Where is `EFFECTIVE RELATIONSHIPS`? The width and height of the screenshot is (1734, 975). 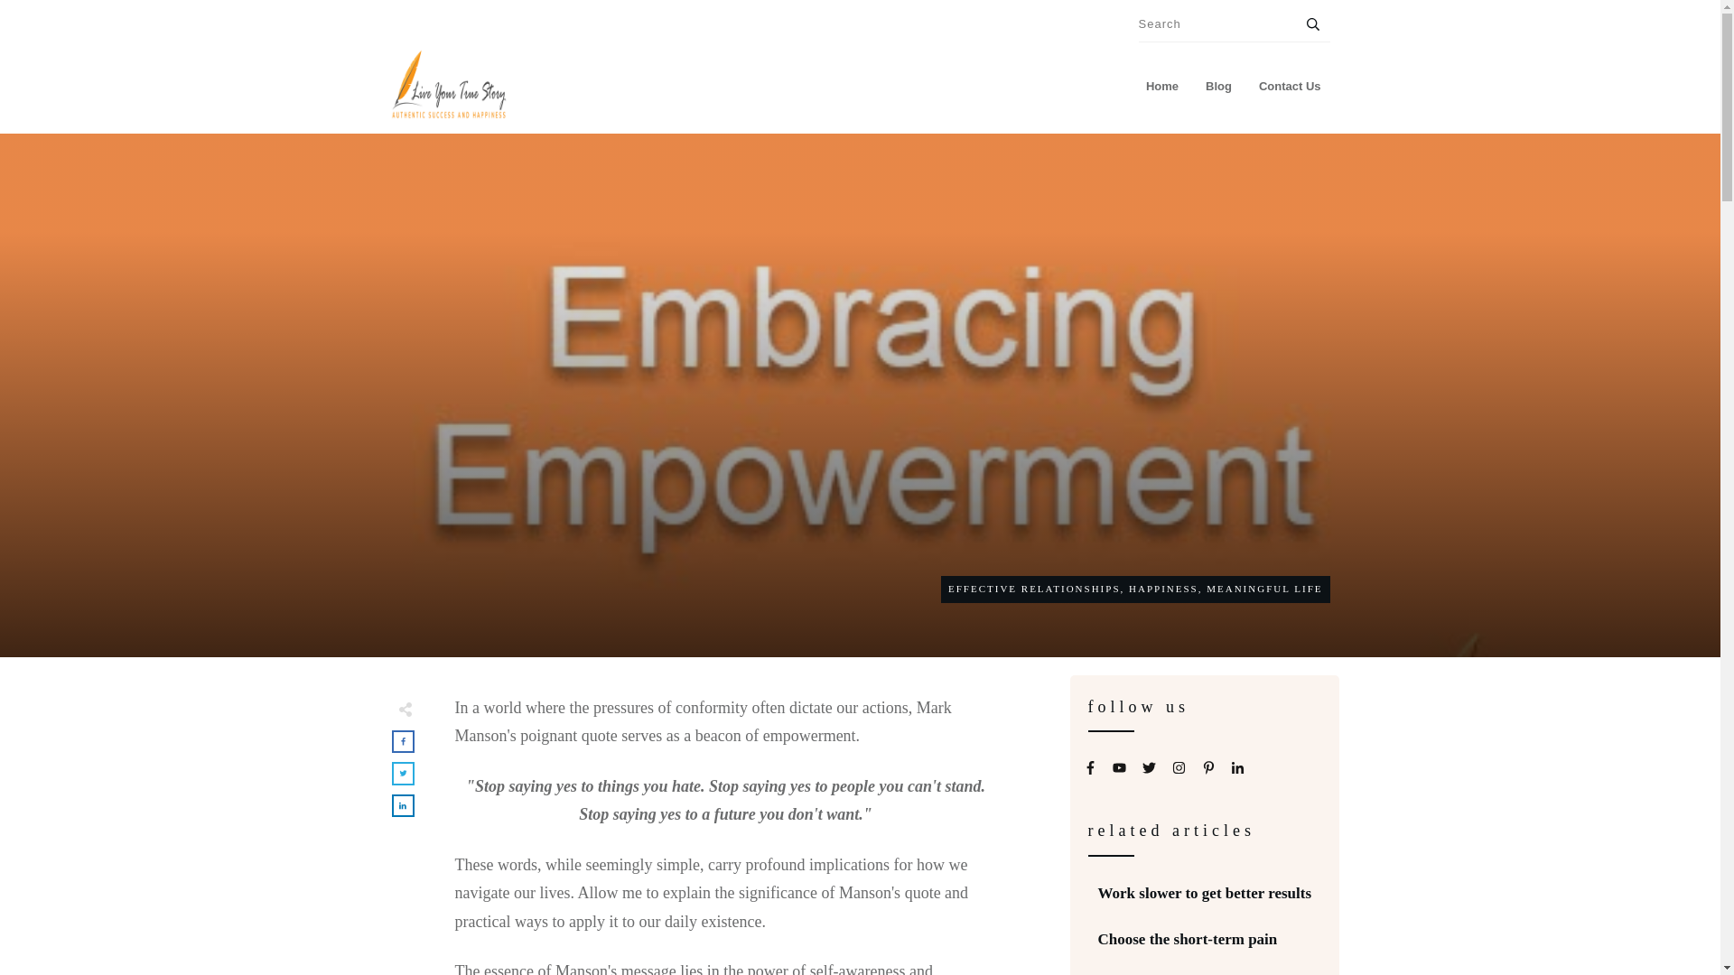 EFFECTIVE RELATIONSHIPS is located at coordinates (1034, 588).